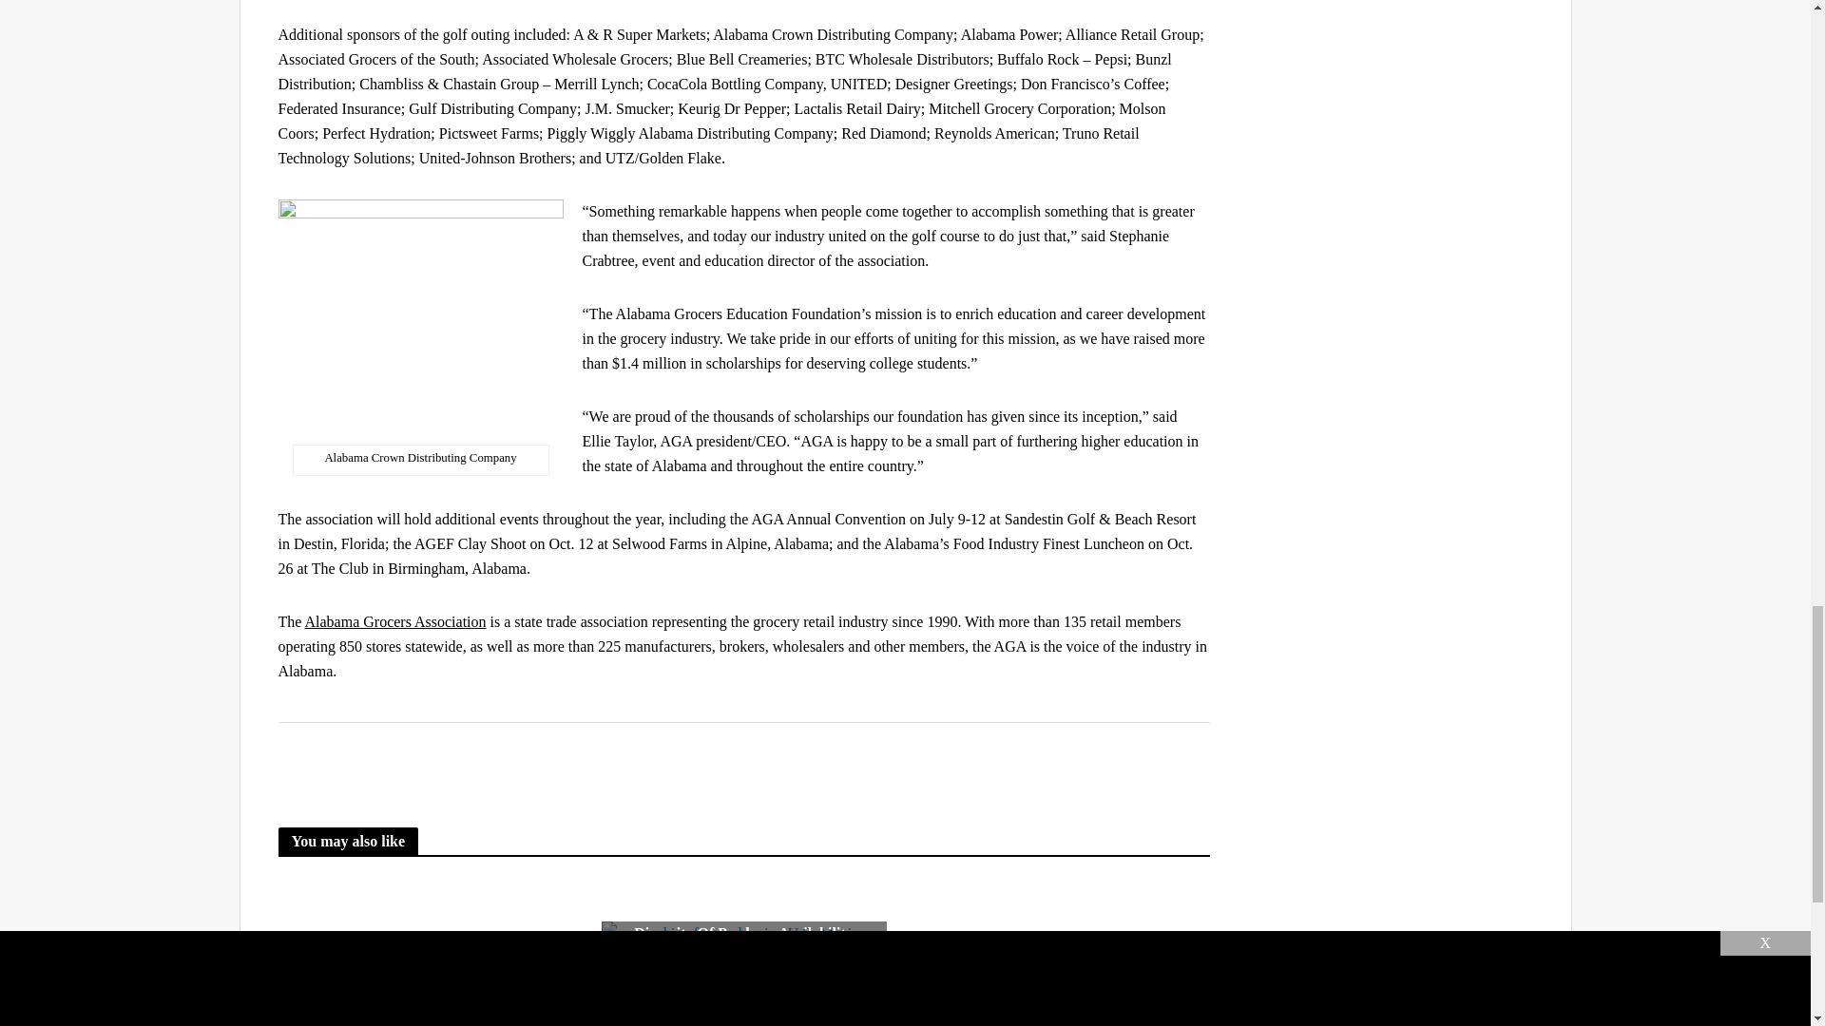 This screenshot has height=1026, width=1825. Describe the element at coordinates (1066, 944) in the screenshot. I see `Super G Mart Serves As Meeting Ground For Different Cultures` at that location.